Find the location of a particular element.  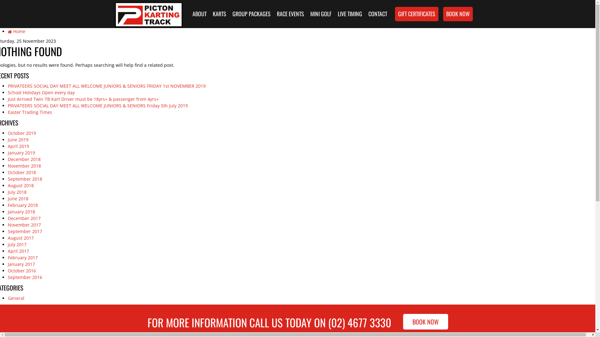

October 2018 is located at coordinates (22, 172).